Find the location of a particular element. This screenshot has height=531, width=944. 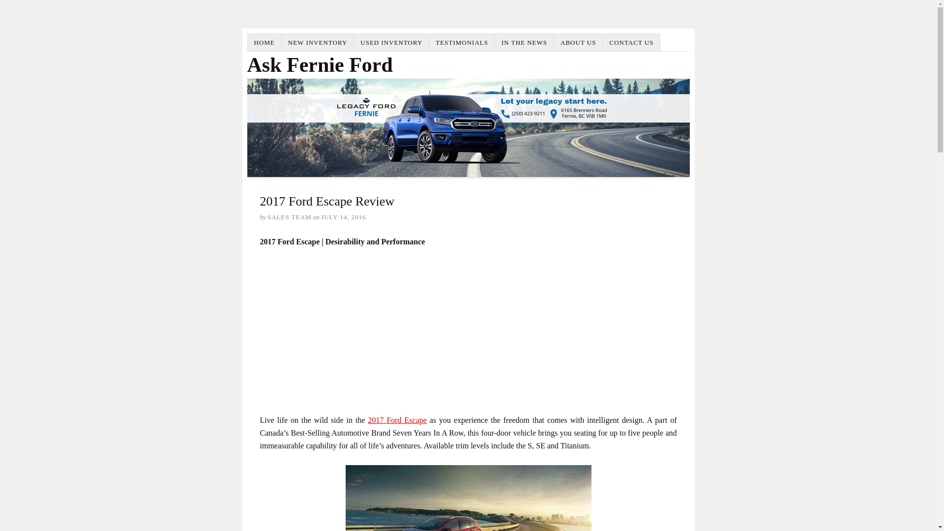

ABOUT US is located at coordinates (578, 42).